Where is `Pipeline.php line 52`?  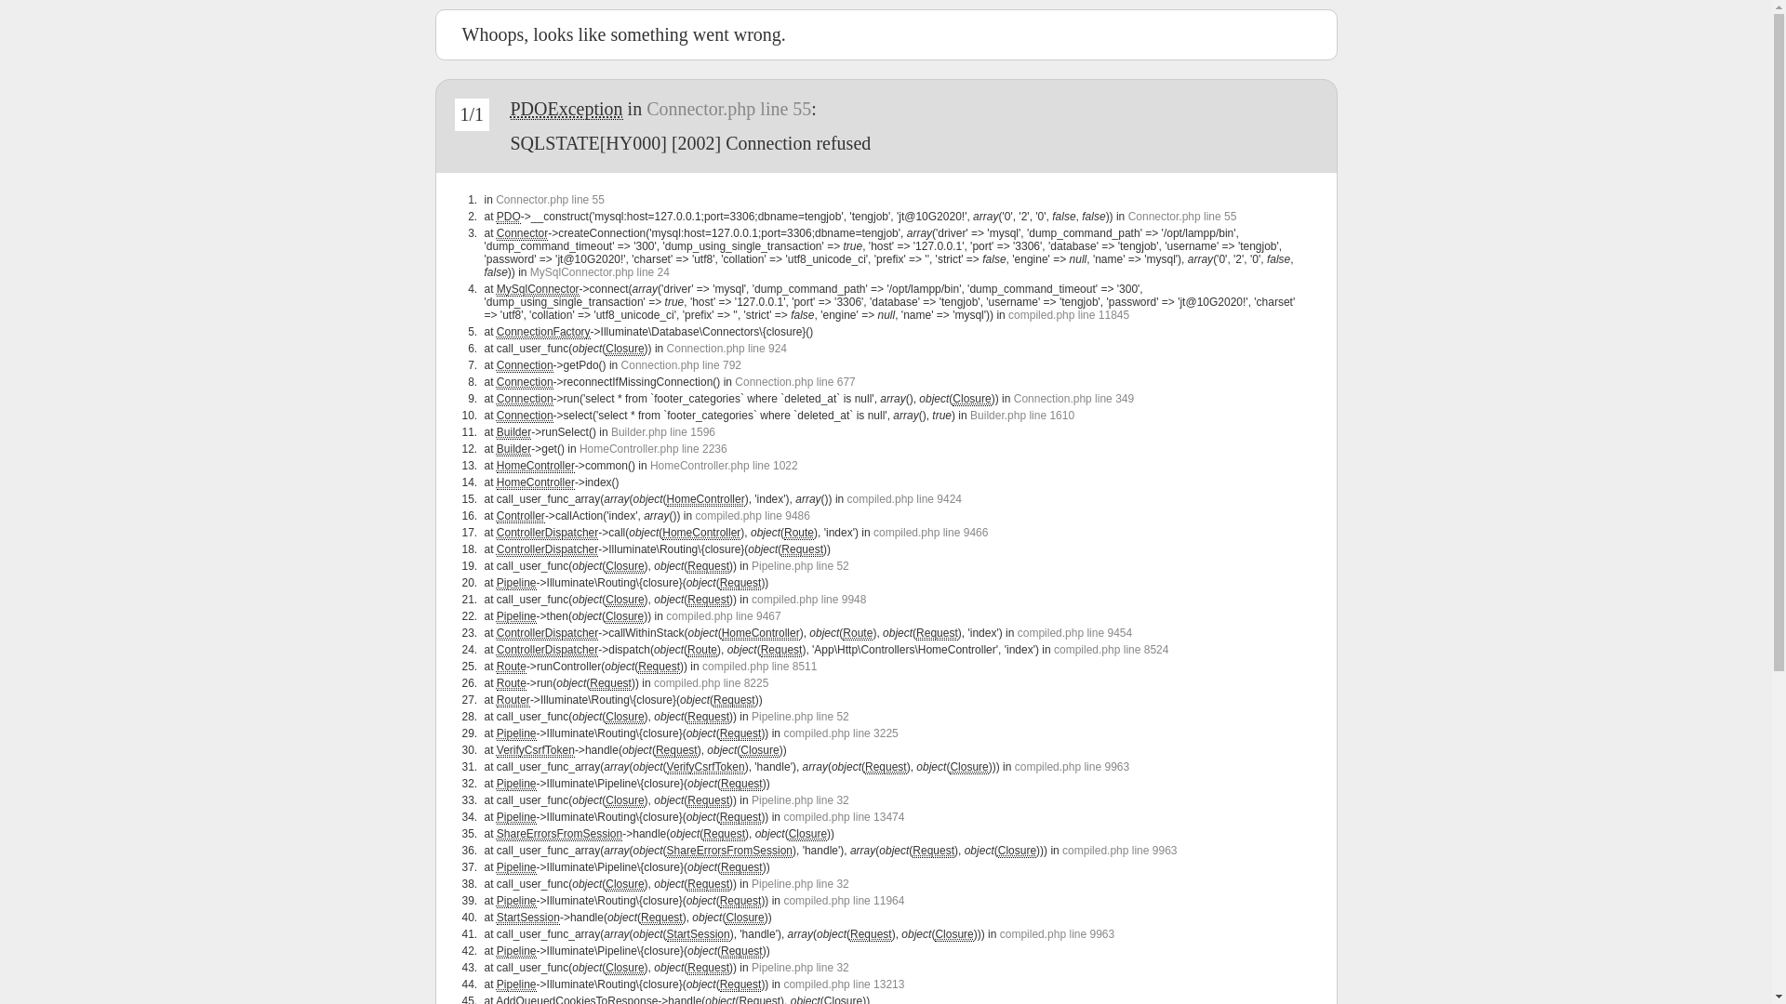
Pipeline.php line 52 is located at coordinates (800, 717).